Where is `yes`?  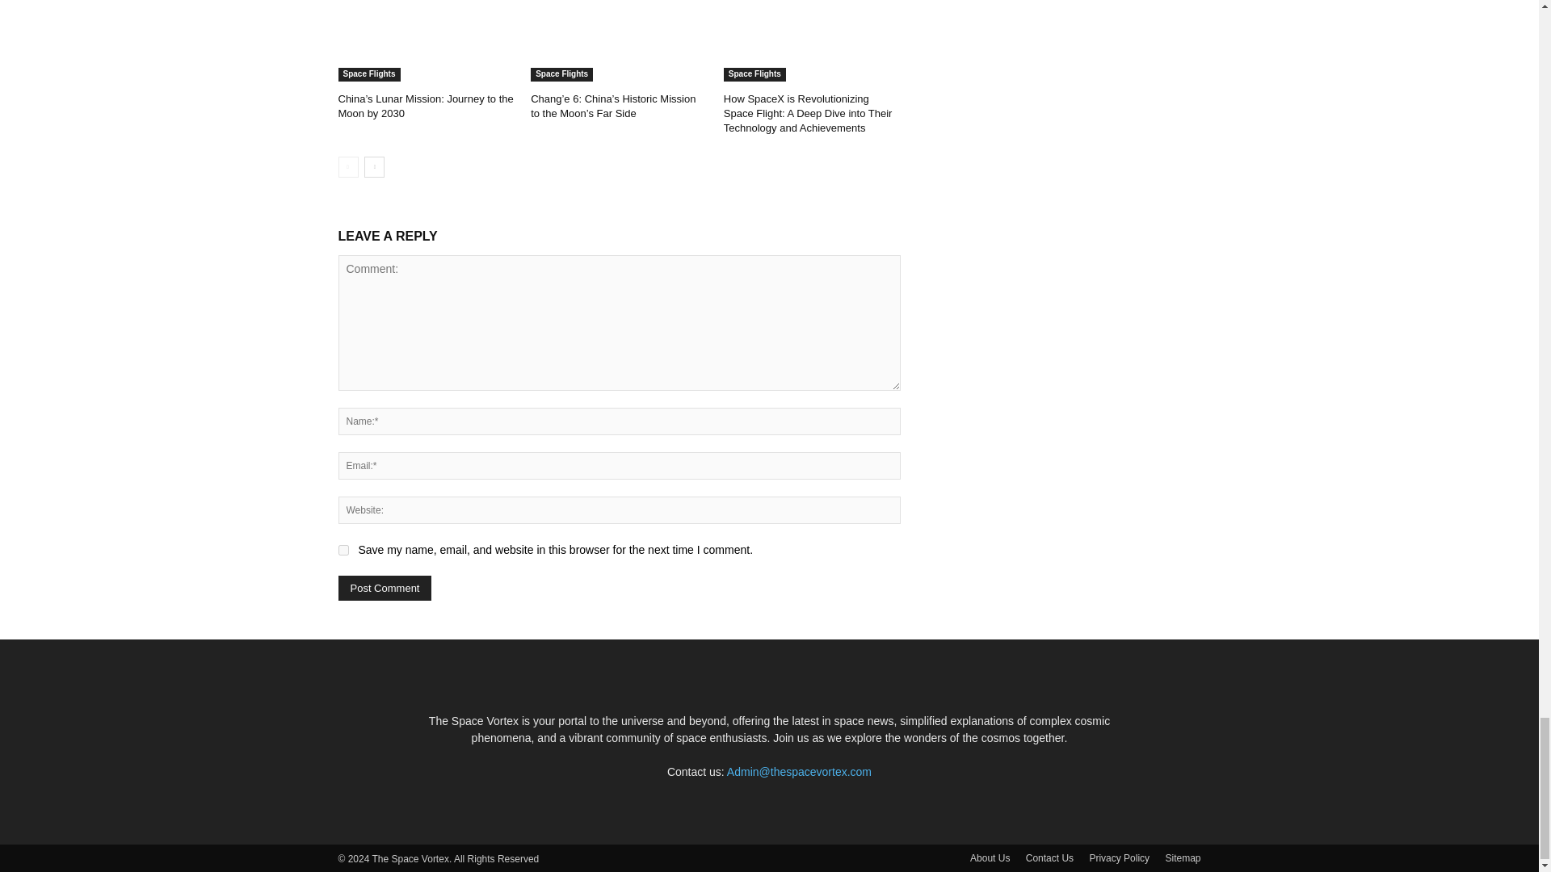
yes is located at coordinates (343, 550).